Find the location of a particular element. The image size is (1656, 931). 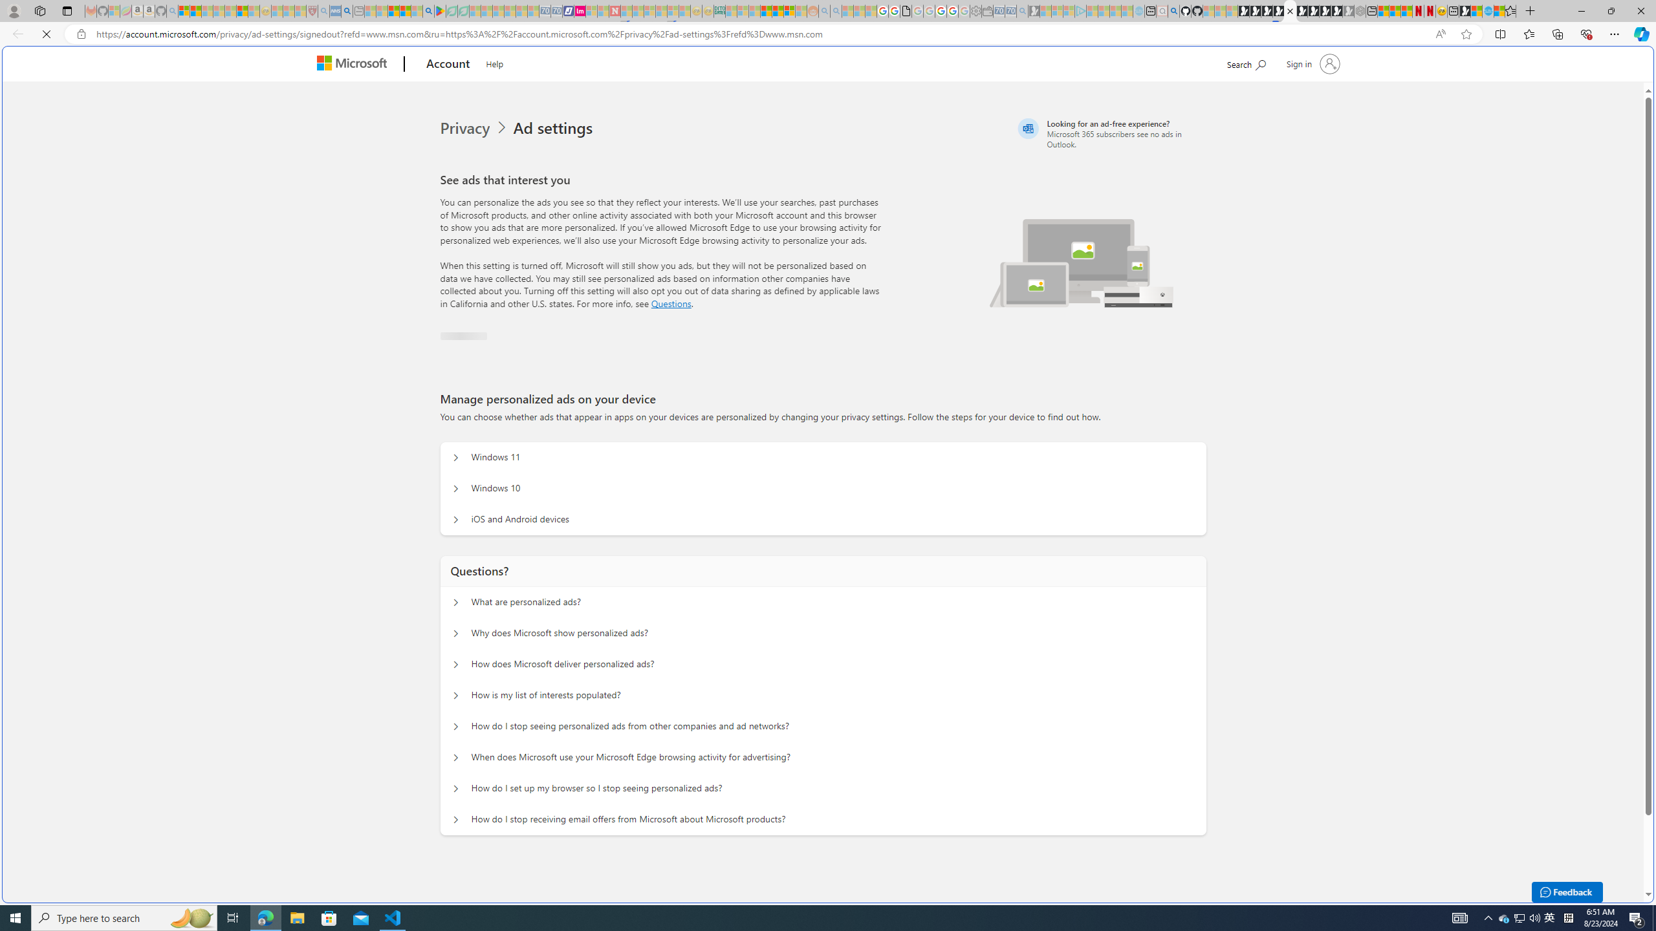

Account is located at coordinates (449, 65).